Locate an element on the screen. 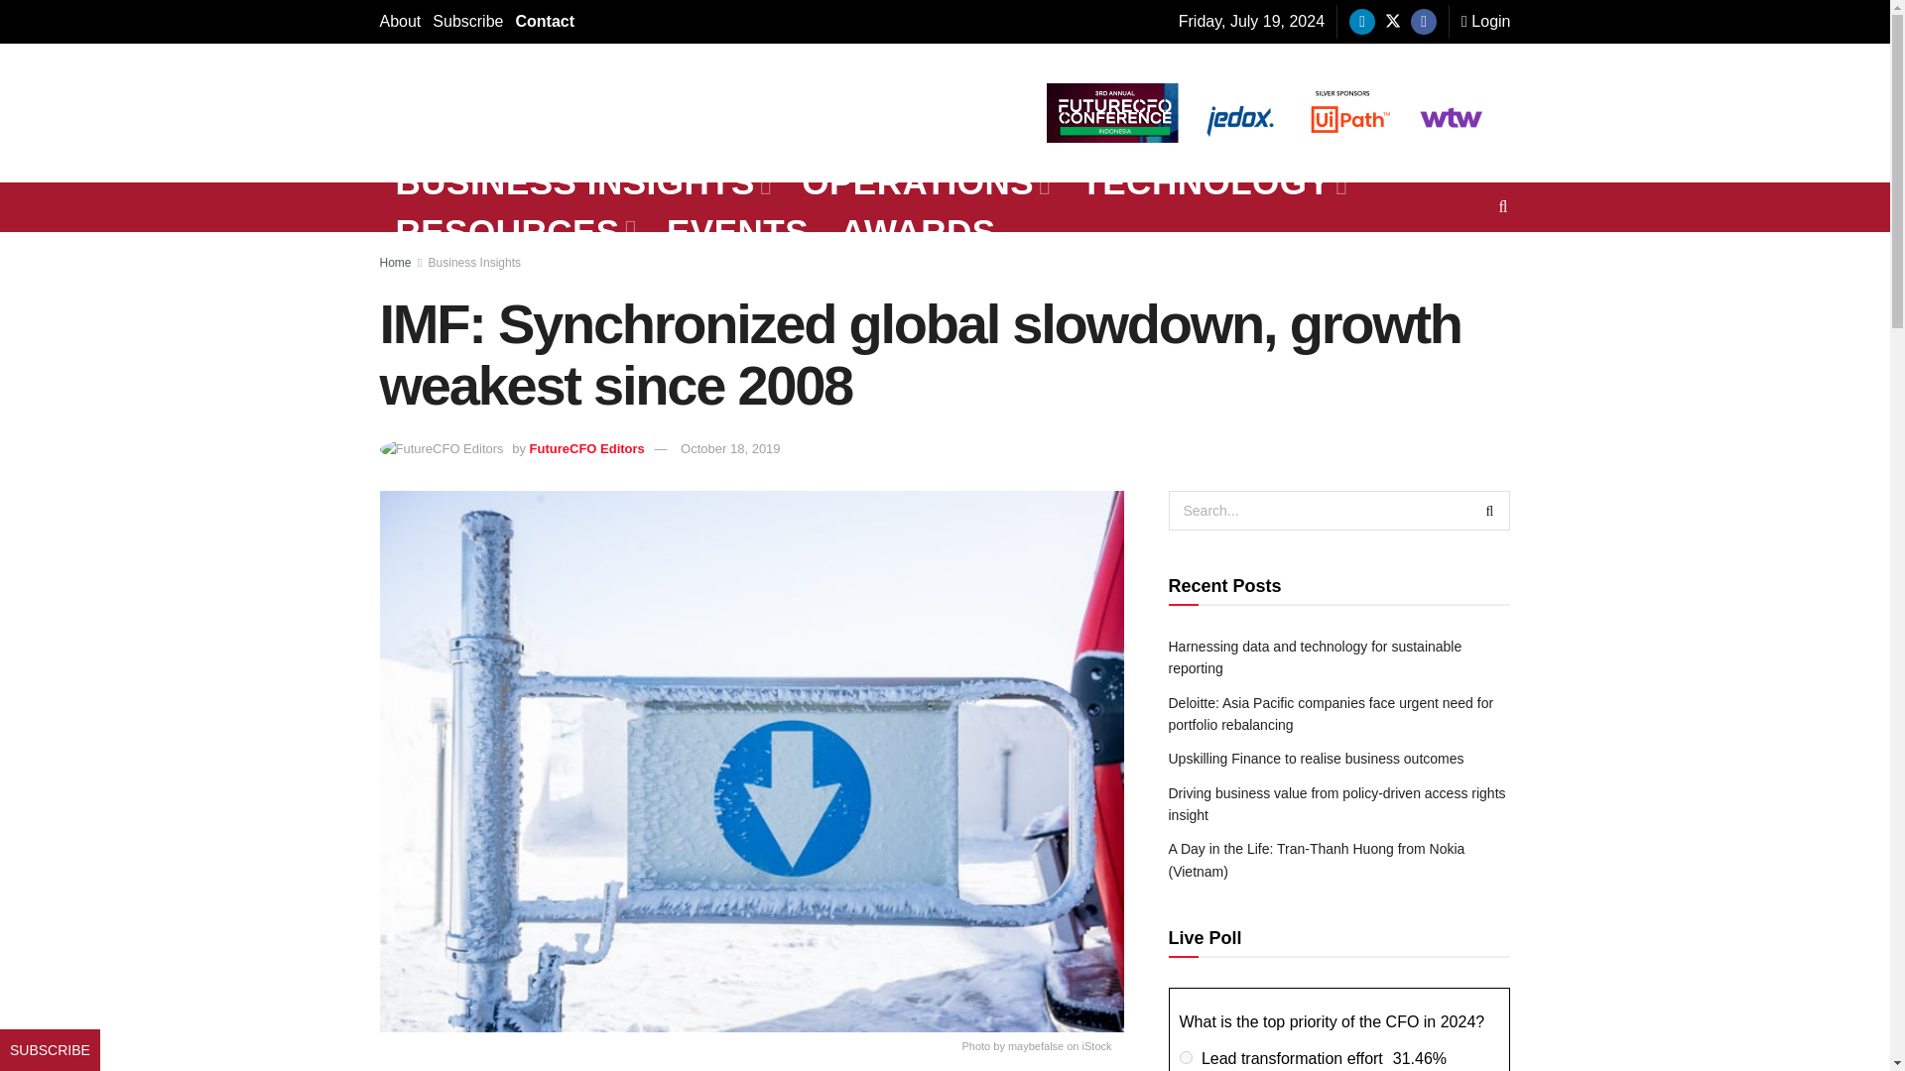 The height and width of the screenshot is (1071, 1905). EVENTS is located at coordinates (738, 232).